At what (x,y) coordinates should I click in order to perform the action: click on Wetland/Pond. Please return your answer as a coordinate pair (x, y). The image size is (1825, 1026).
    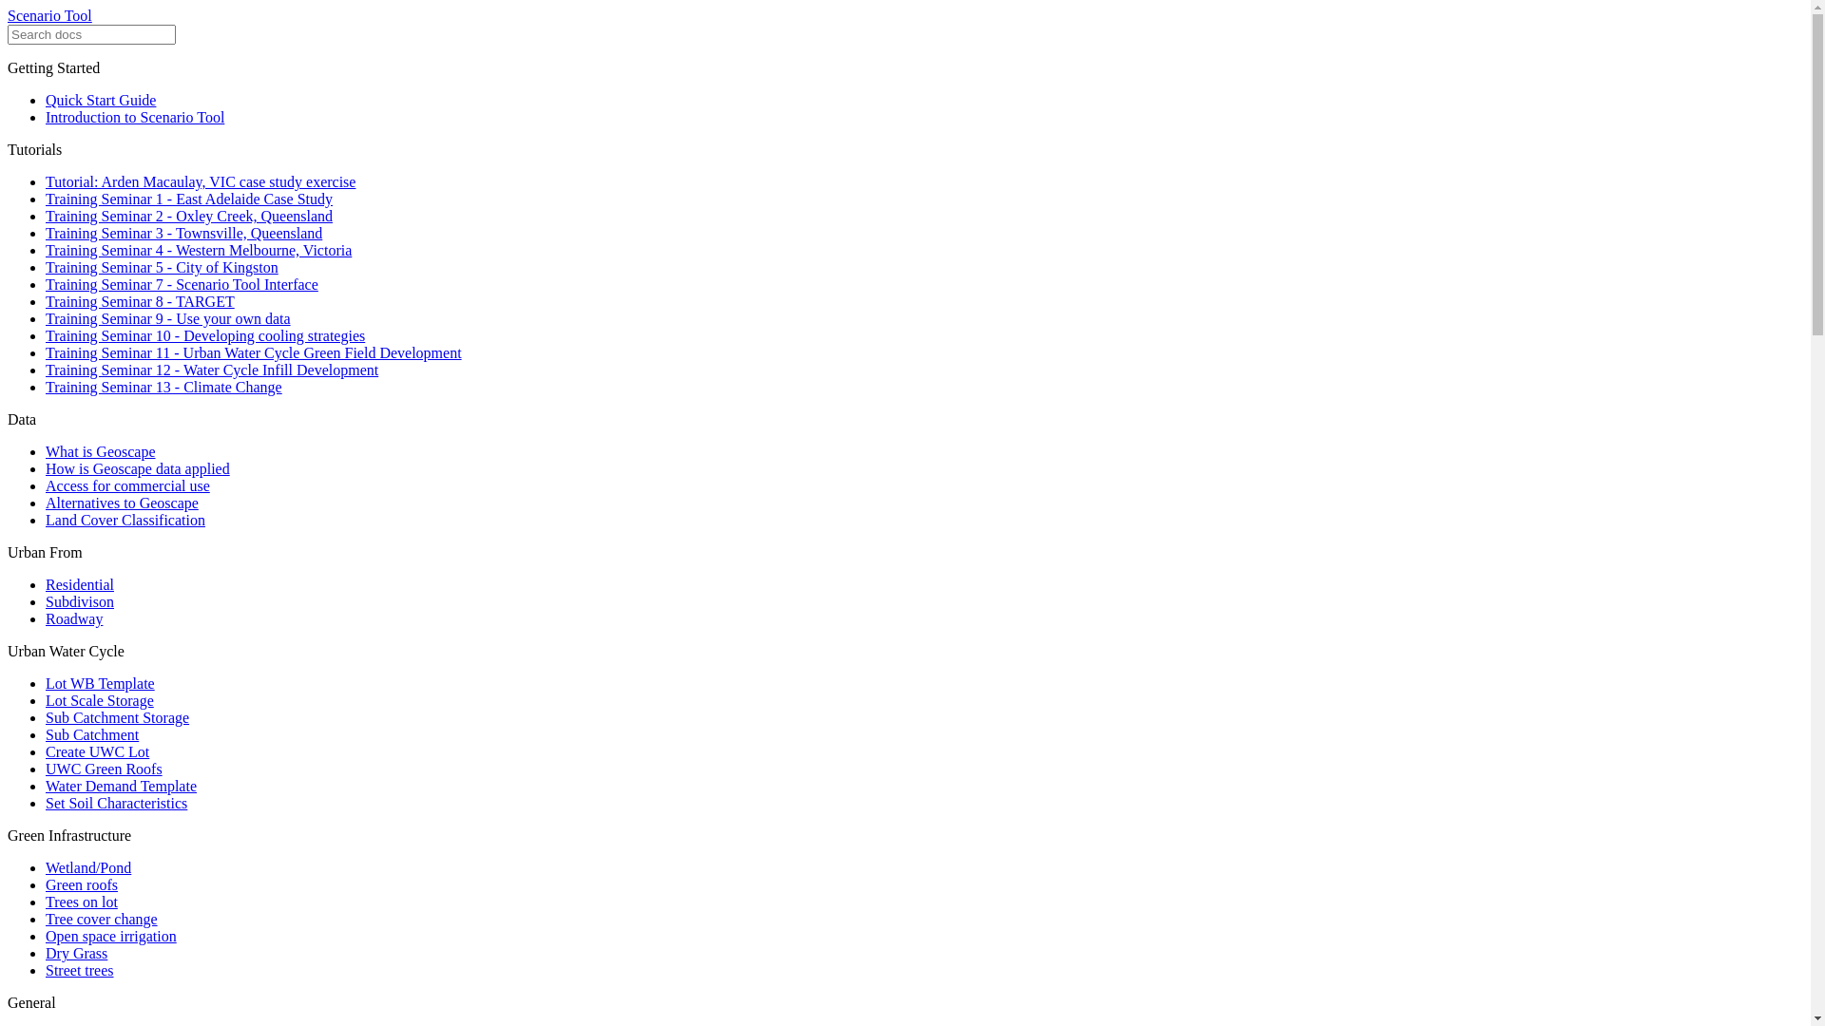
    Looking at the image, I should click on (88, 867).